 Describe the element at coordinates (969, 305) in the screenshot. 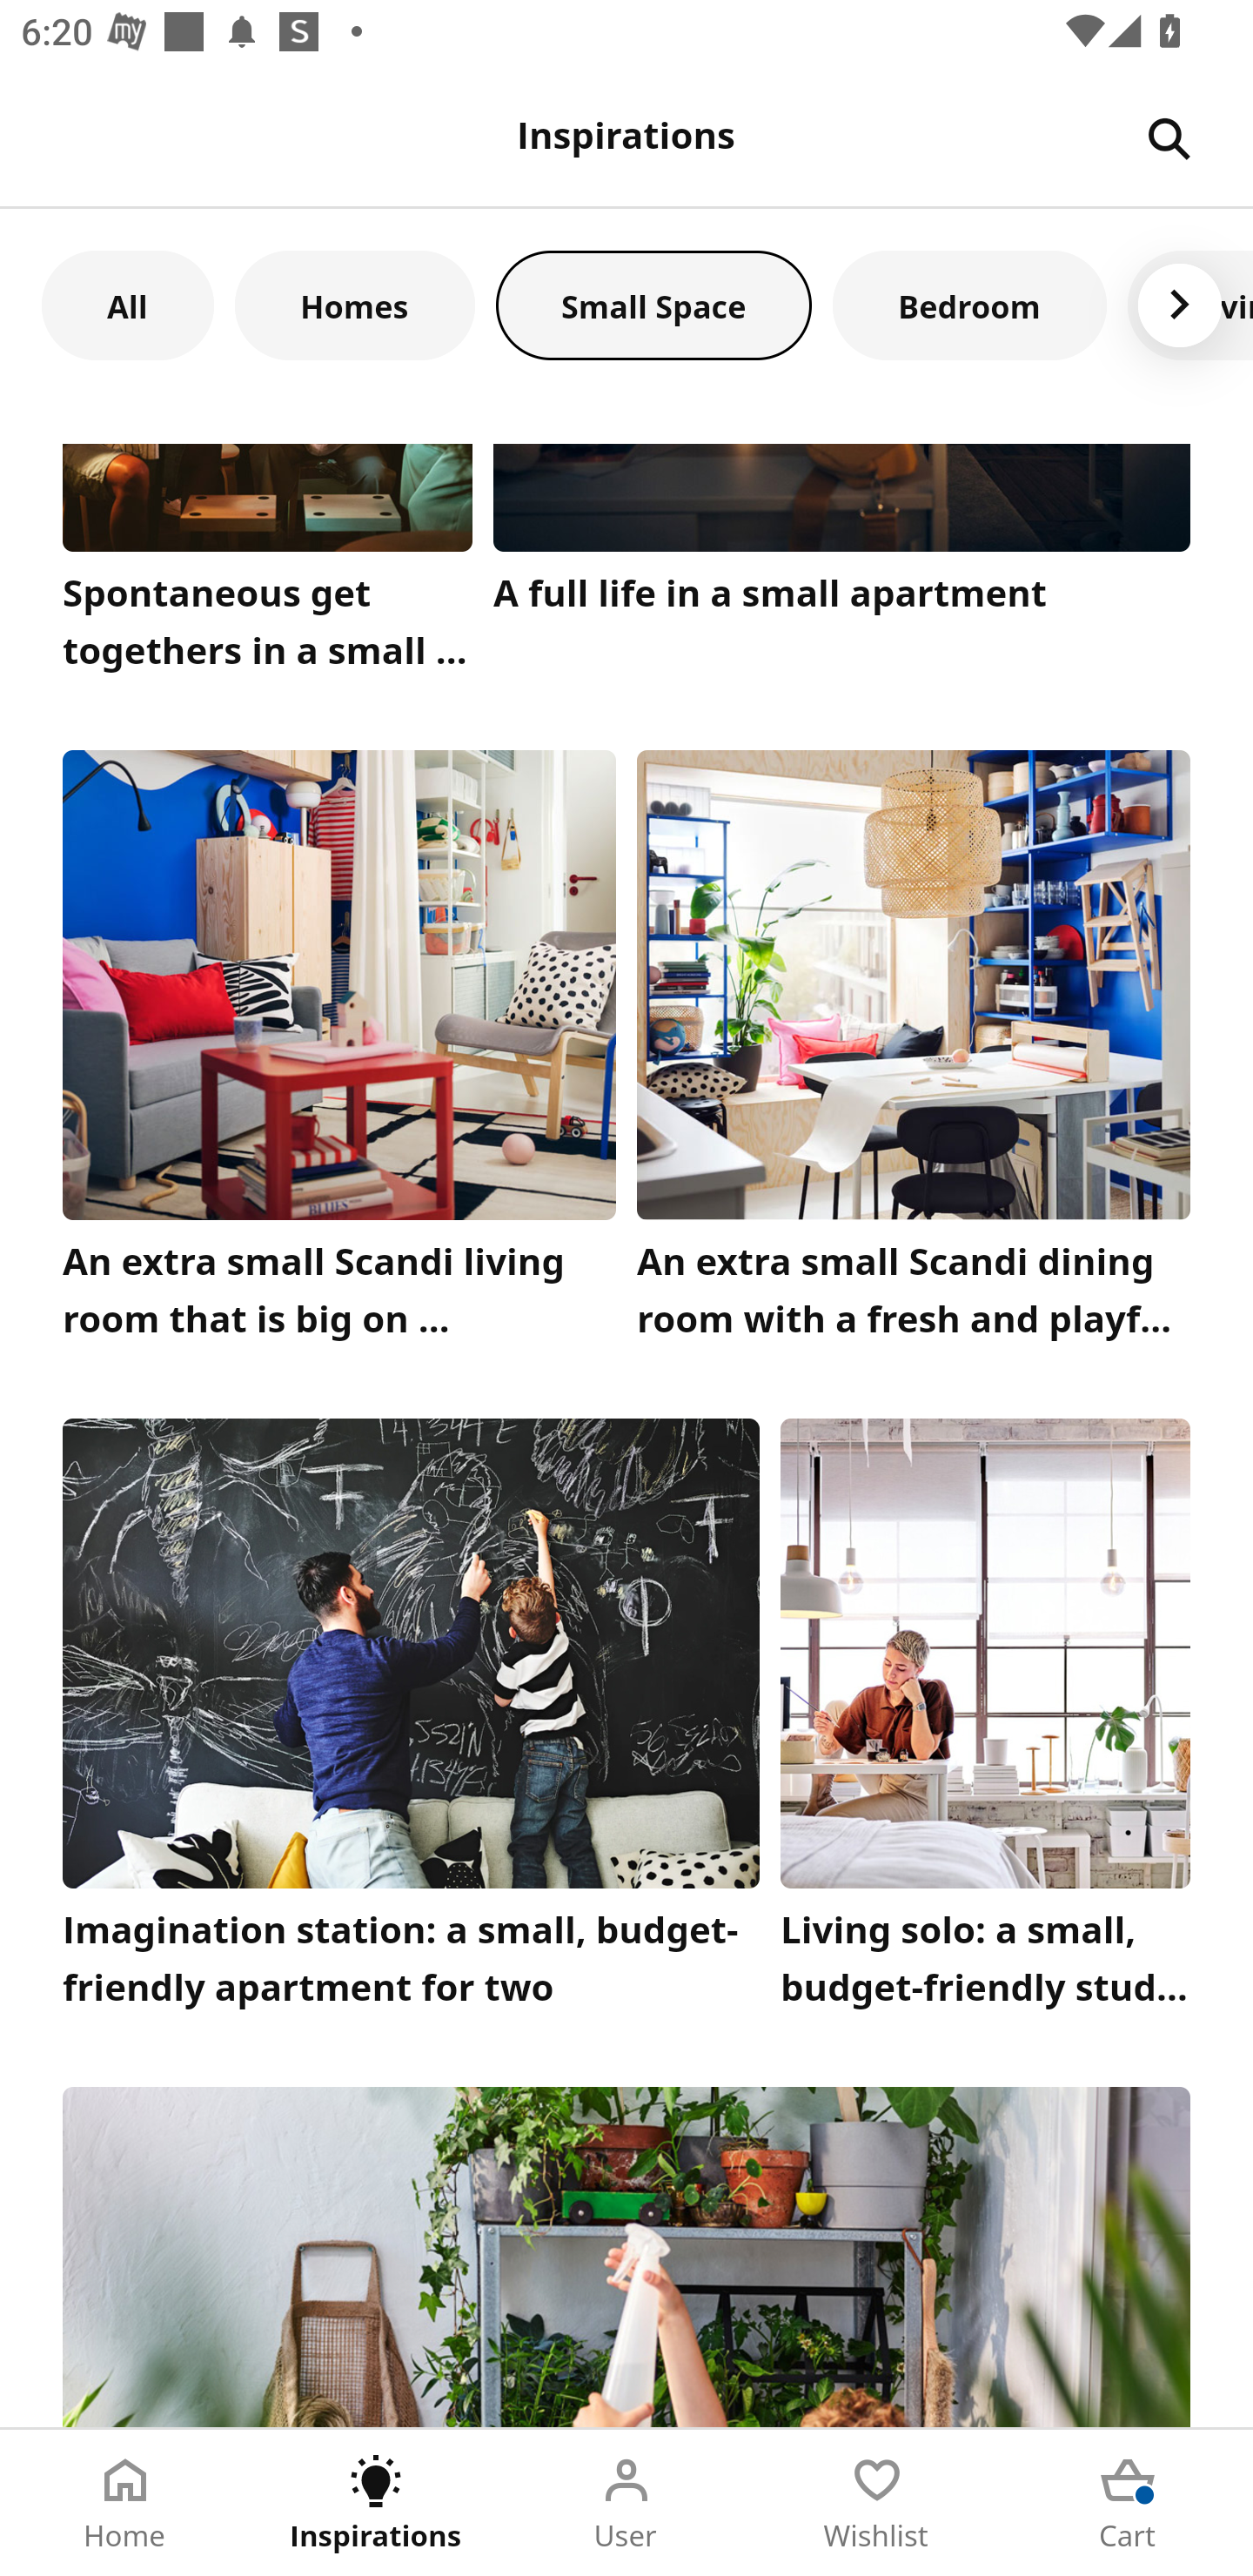

I see `Bedroom` at that location.